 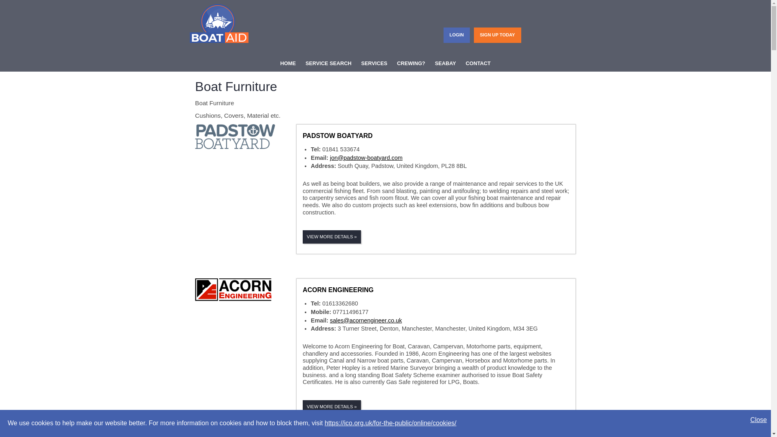 What do you see at coordinates (332, 237) in the screenshot?
I see `View  Padstow Boatyard` at bounding box center [332, 237].